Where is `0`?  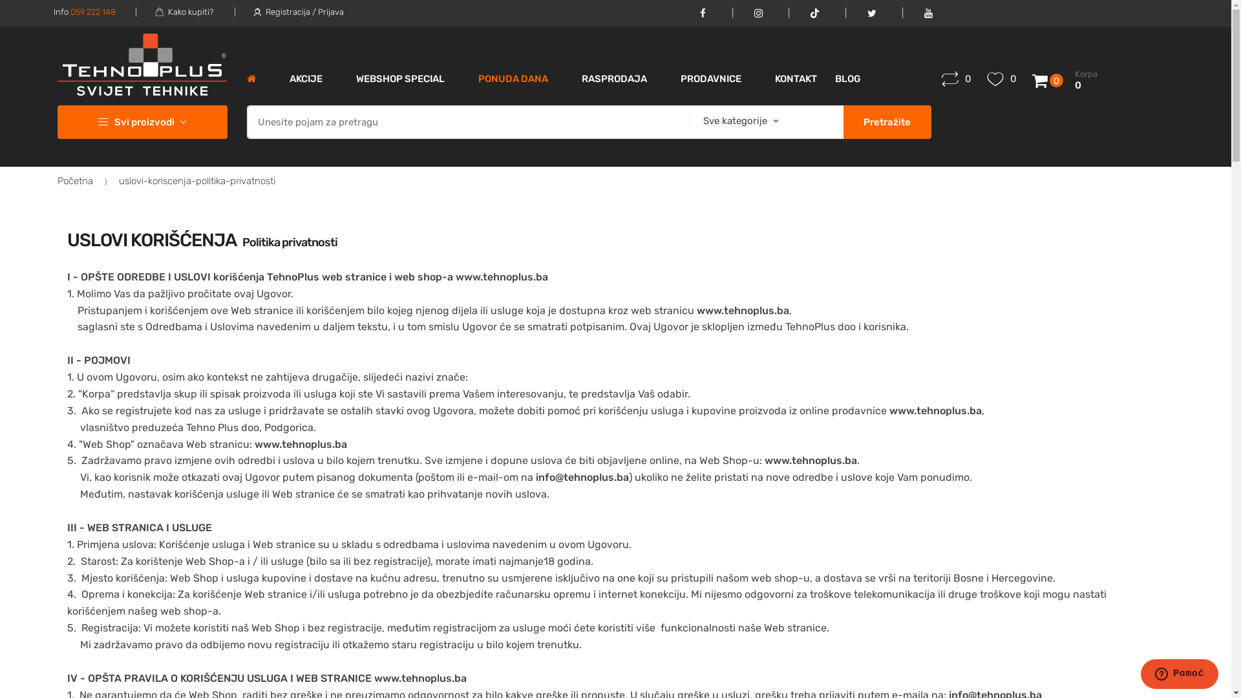 0 is located at coordinates (1002, 79).